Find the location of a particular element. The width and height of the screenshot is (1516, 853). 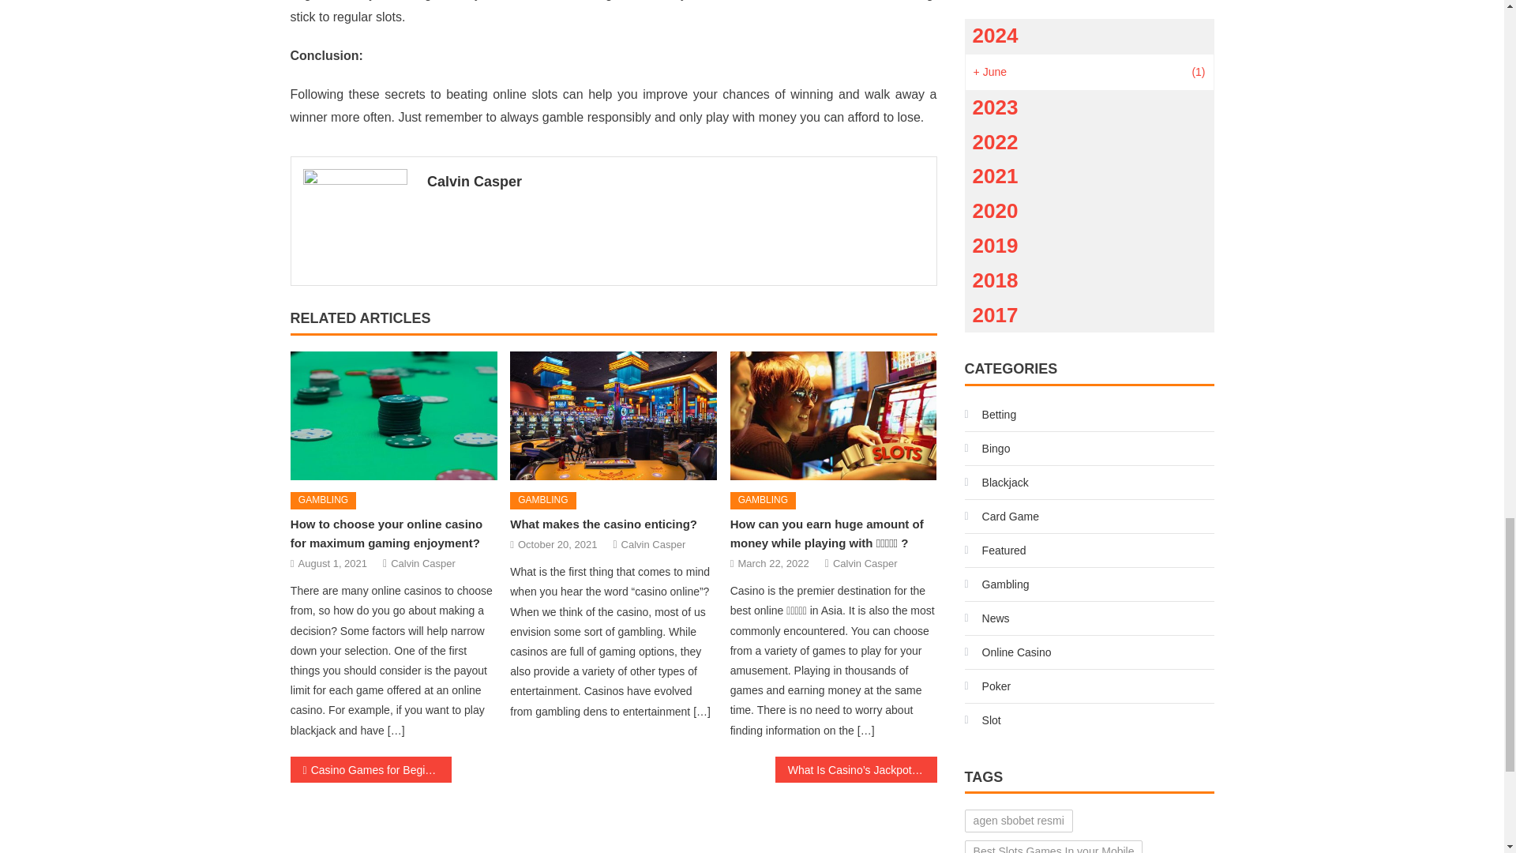

Calvin Casper is located at coordinates (654, 544).